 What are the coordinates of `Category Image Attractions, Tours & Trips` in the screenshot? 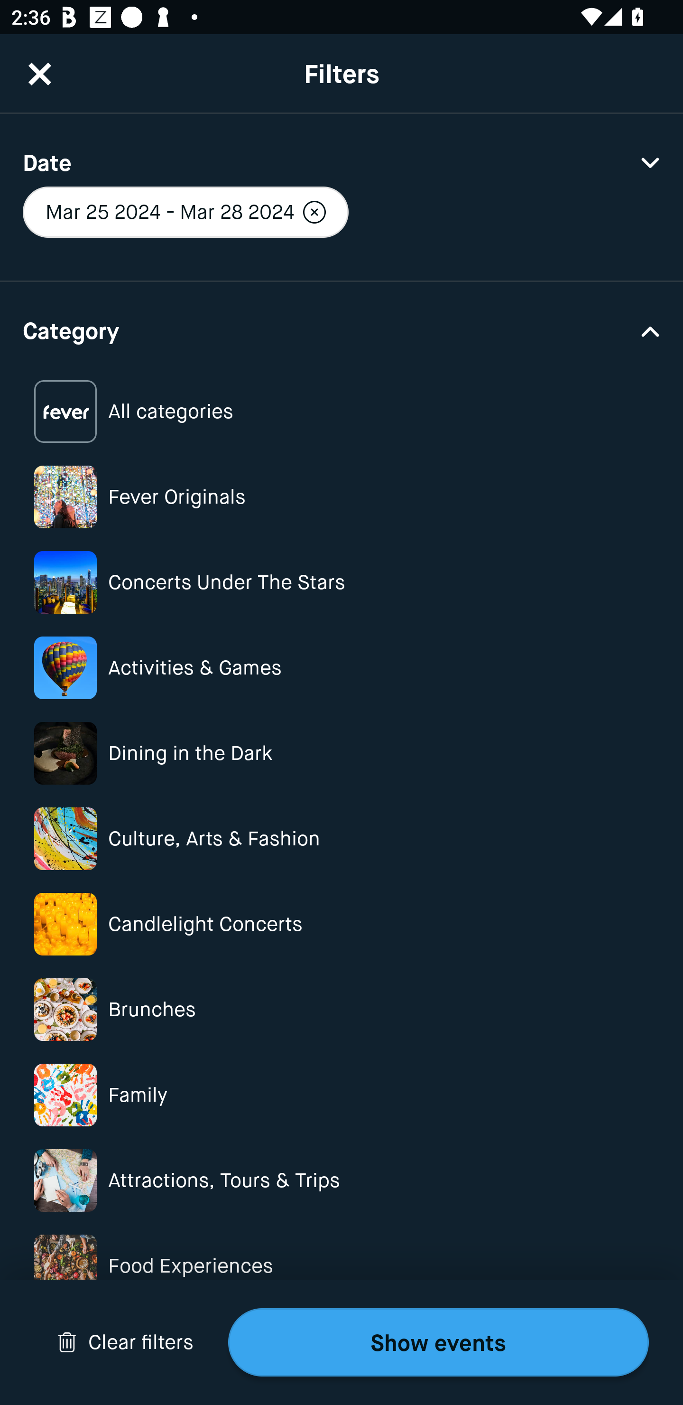 It's located at (341, 1181).